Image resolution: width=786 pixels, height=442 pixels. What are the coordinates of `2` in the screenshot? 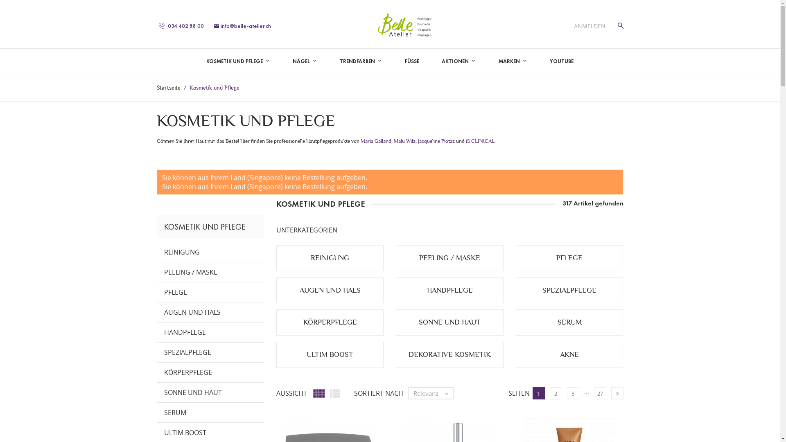 It's located at (556, 393).